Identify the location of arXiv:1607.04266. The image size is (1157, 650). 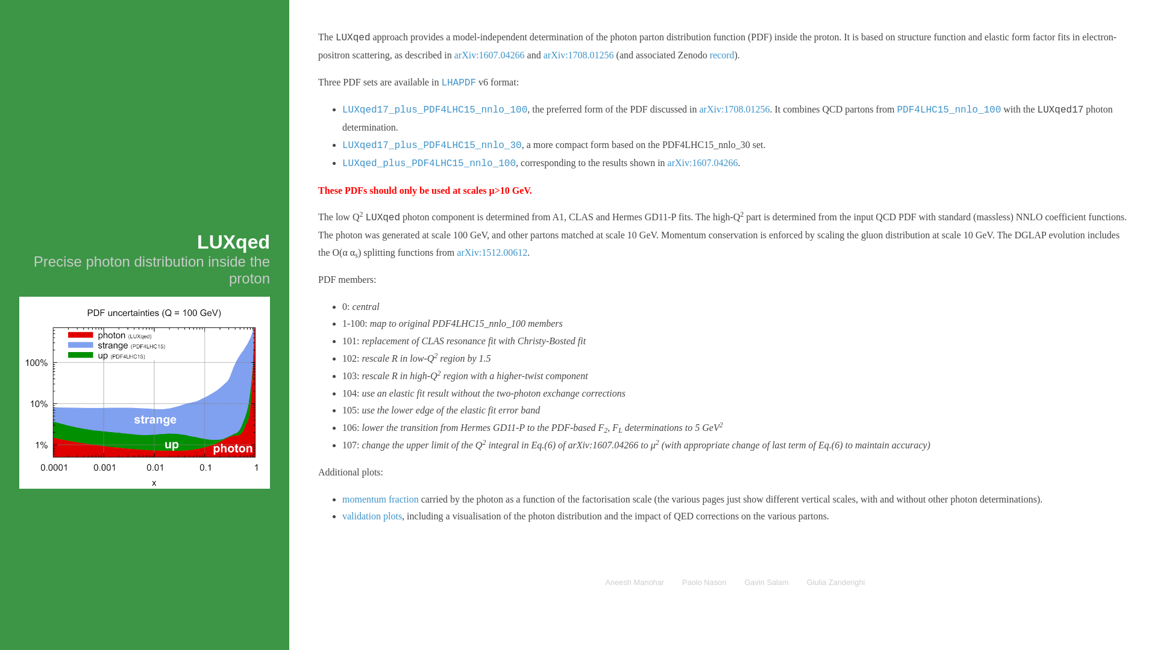
(489, 55).